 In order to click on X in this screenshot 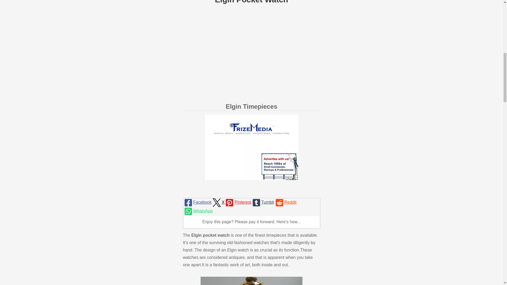, I will do `click(218, 202)`.